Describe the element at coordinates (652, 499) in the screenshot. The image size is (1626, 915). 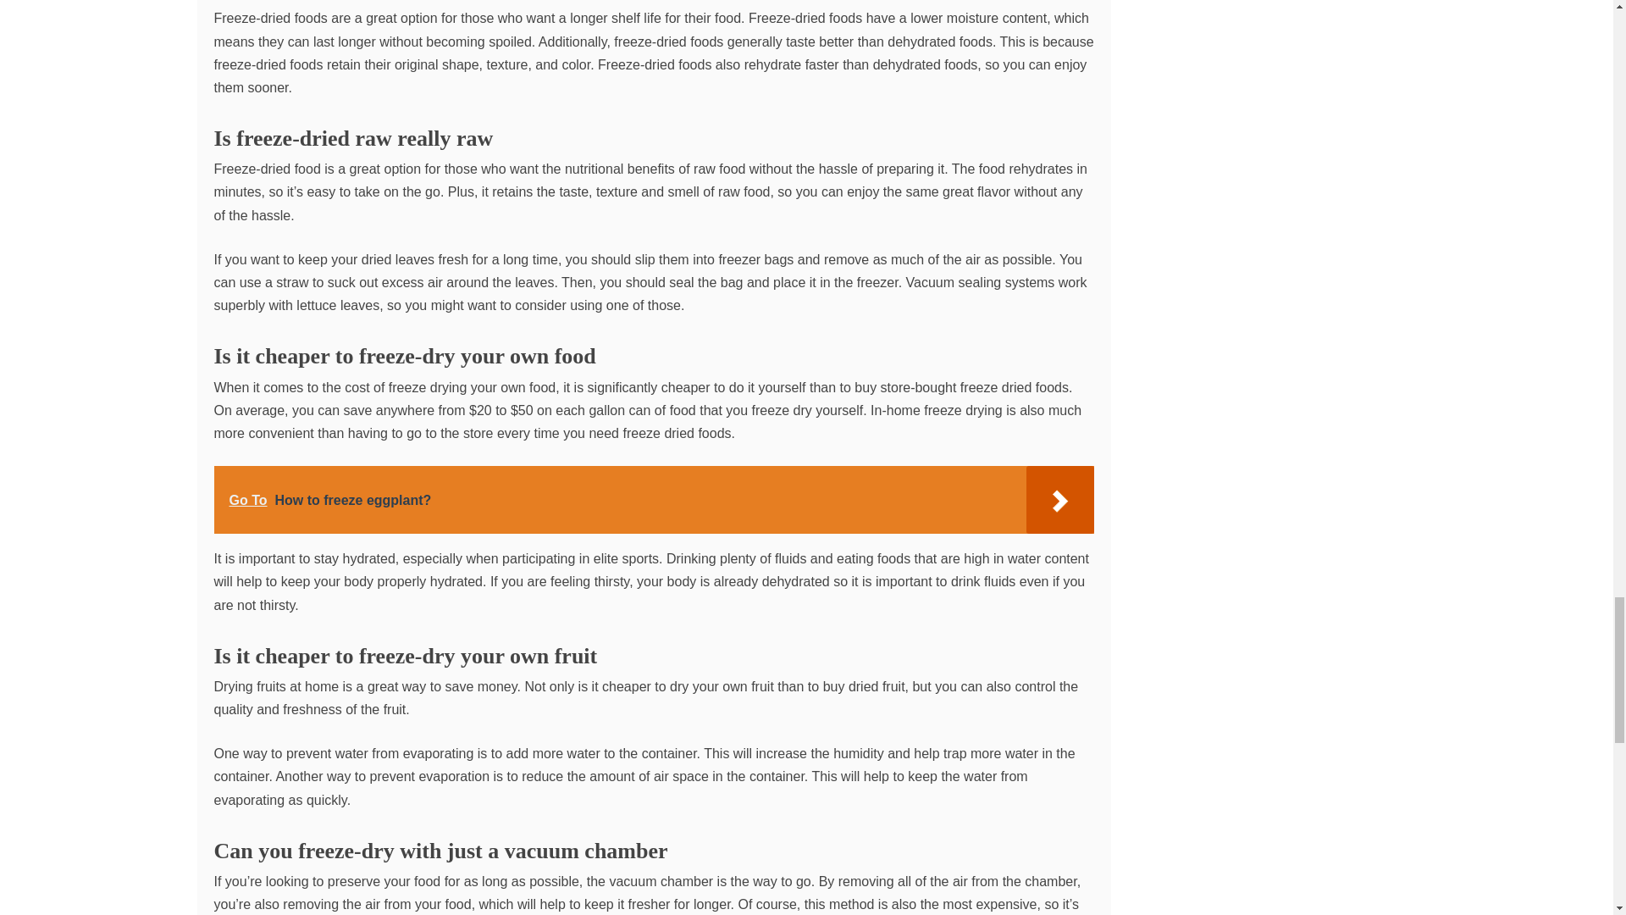
I see `Go To  How to freeze eggplant?` at that location.